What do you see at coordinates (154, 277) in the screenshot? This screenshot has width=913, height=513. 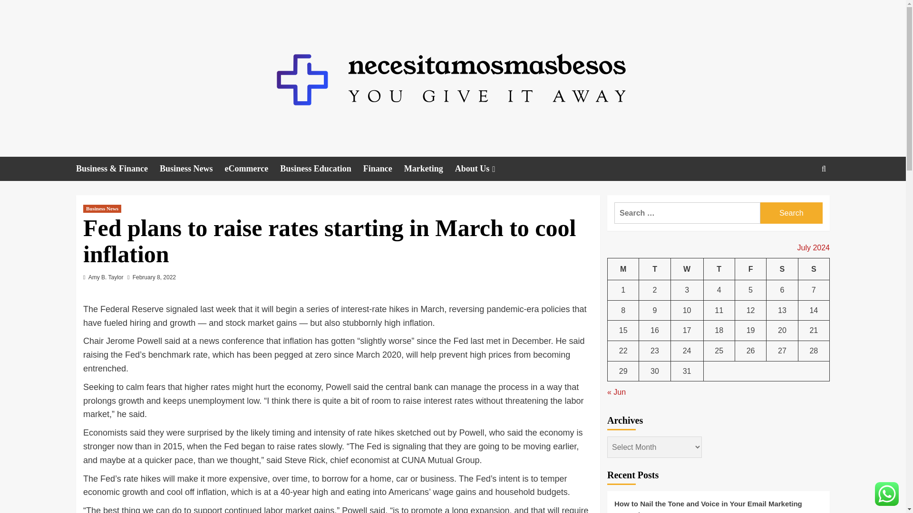 I see `February 8, 2022` at bounding box center [154, 277].